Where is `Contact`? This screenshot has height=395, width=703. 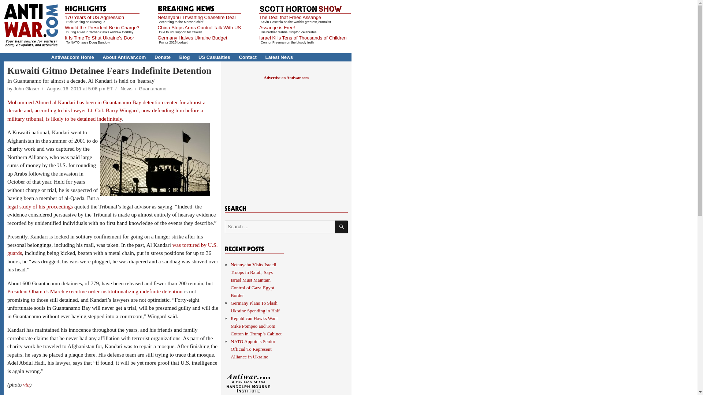 Contact is located at coordinates (248, 57).